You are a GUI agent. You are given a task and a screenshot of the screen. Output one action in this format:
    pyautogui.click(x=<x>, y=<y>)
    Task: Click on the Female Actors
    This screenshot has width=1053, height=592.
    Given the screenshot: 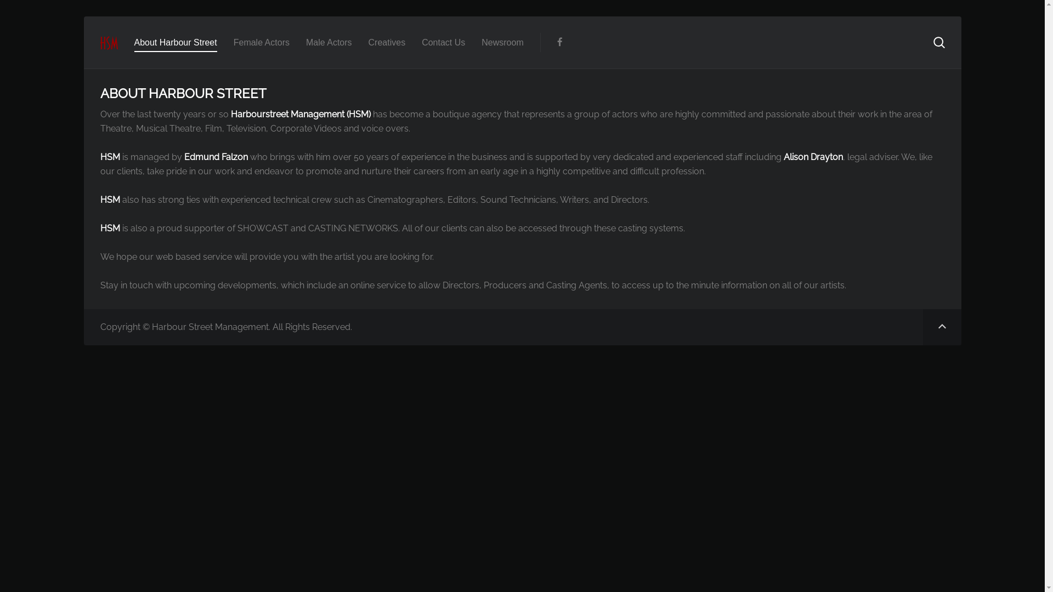 What is the action you would take?
    pyautogui.click(x=262, y=43)
    